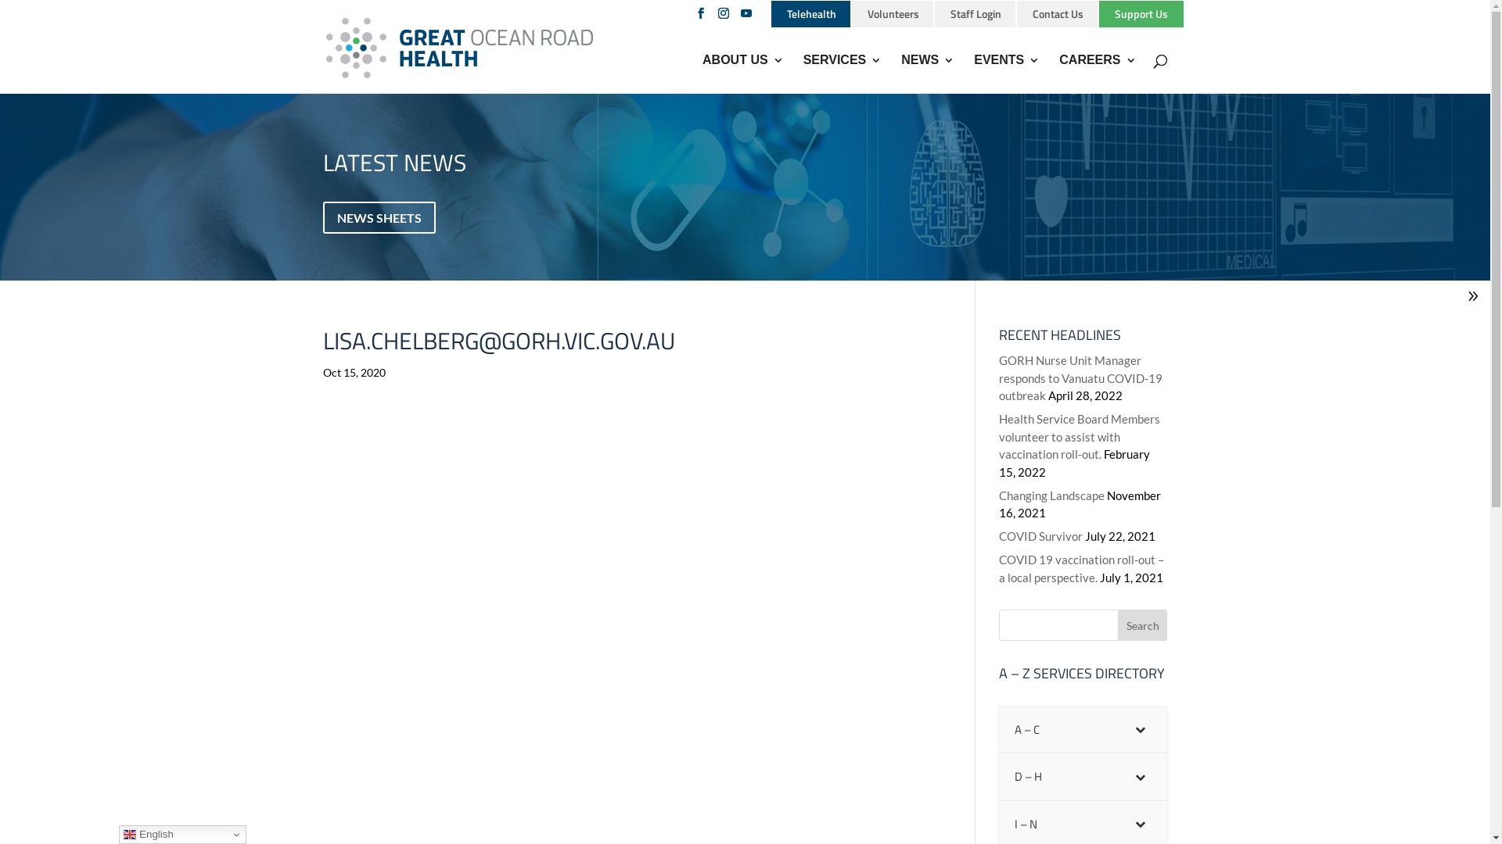  I want to click on Contact Us, so click(1058, 13).